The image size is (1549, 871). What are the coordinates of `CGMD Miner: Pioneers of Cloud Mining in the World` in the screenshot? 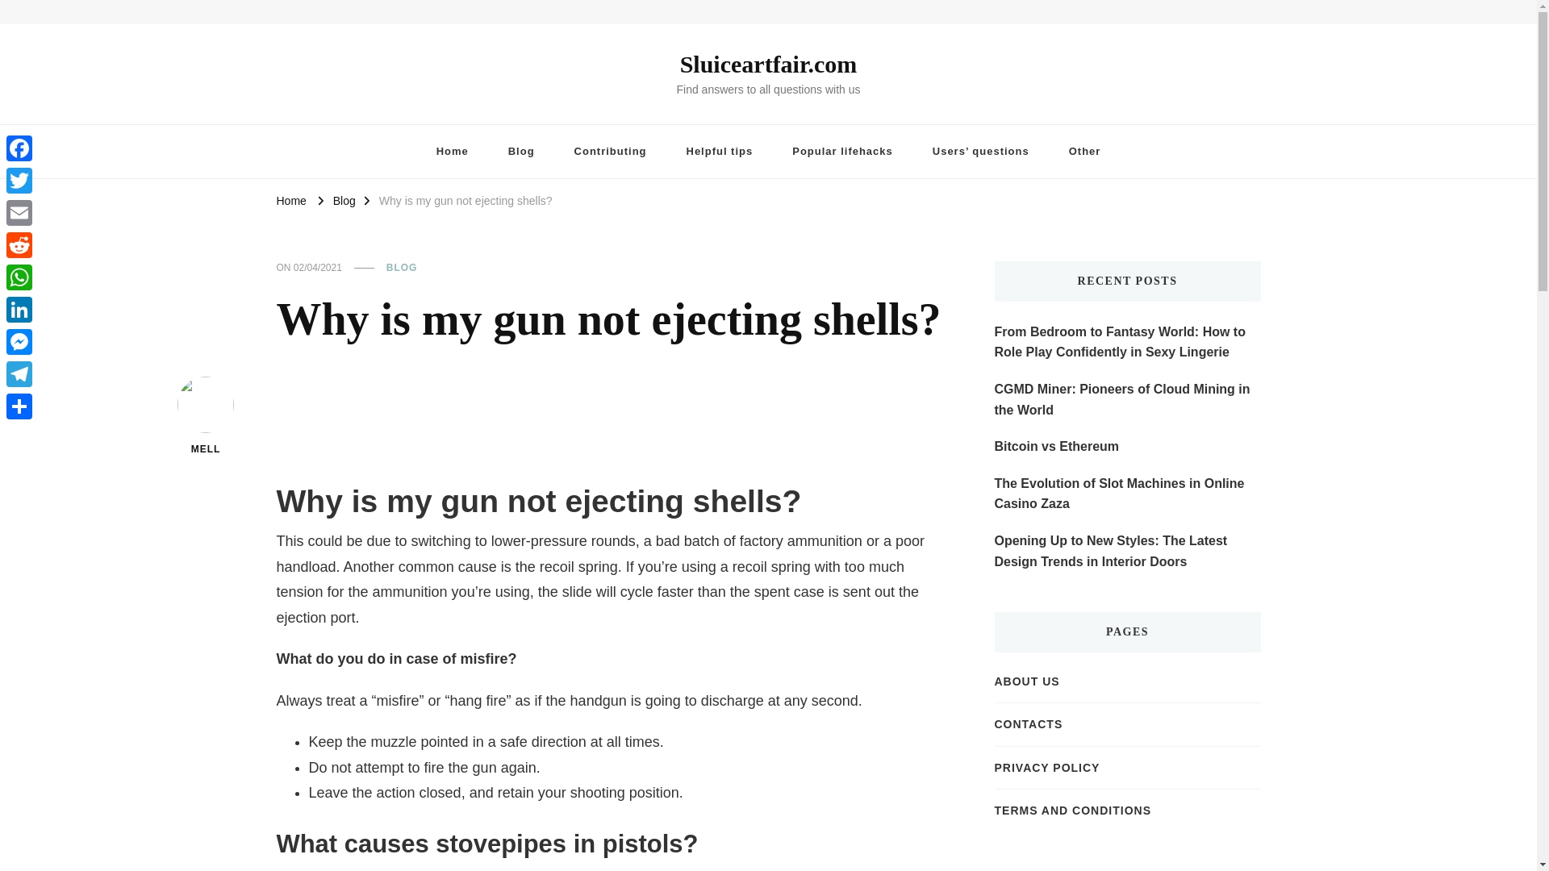 It's located at (1127, 398).